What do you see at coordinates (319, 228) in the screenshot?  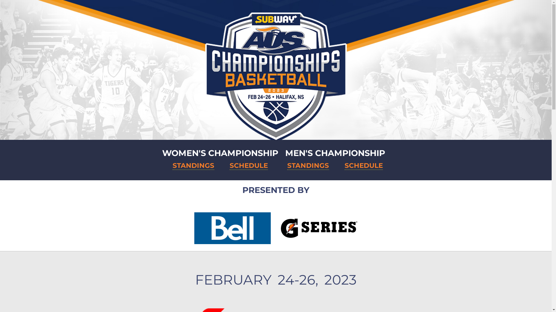 I see `G SERIES` at bounding box center [319, 228].